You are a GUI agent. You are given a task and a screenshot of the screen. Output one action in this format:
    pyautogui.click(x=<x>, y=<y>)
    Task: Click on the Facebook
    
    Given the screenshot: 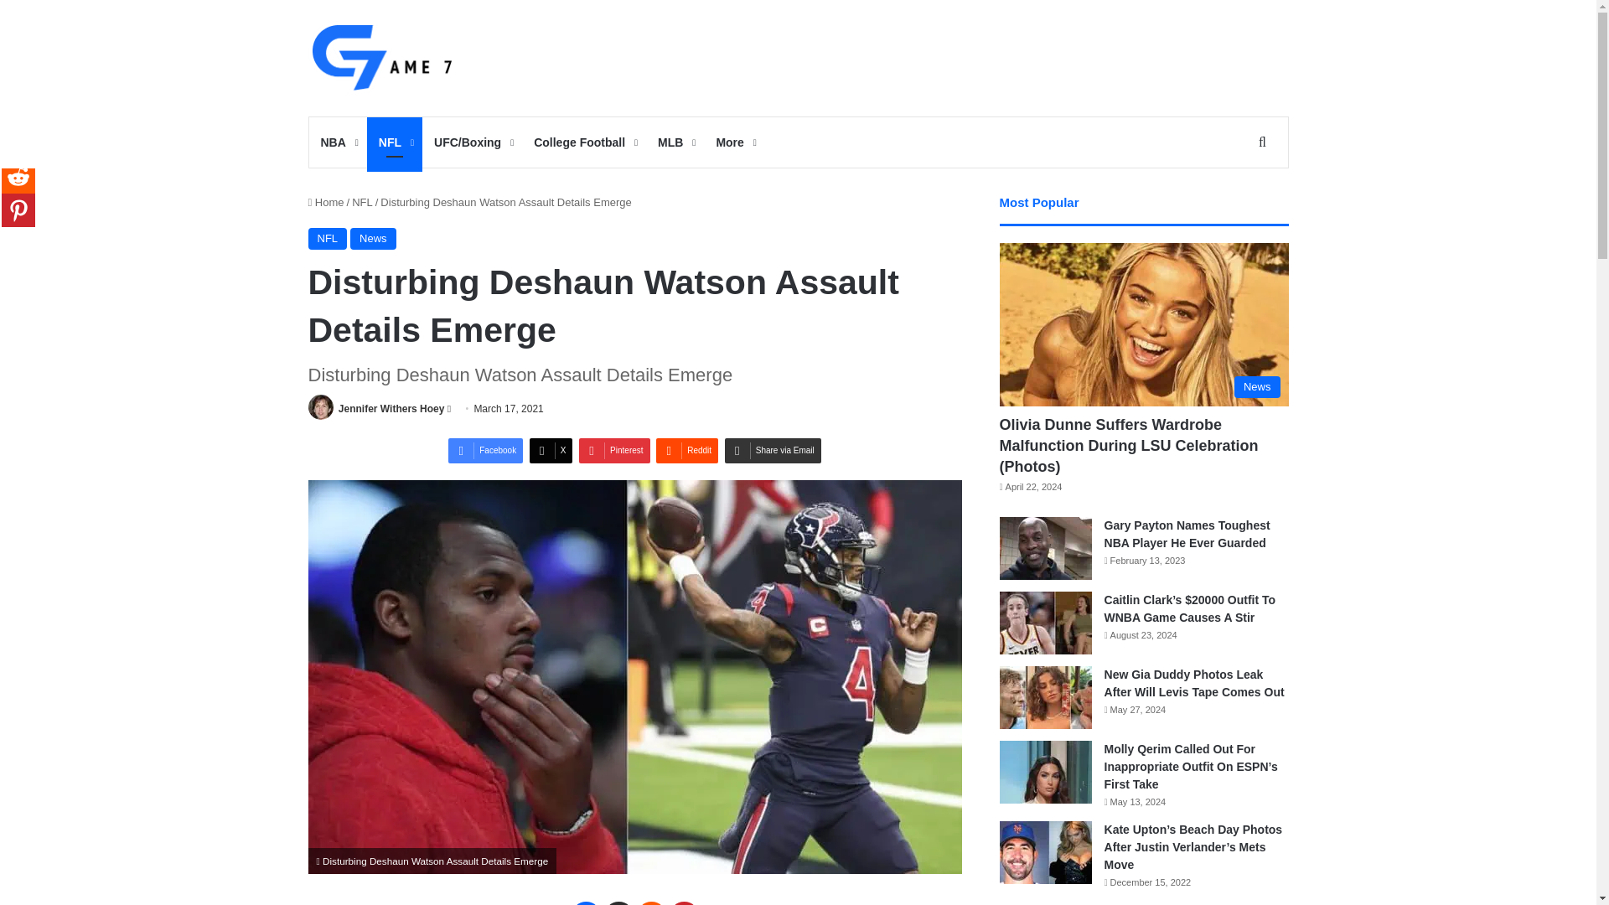 What is the action you would take?
    pyautogui.click(x=486, y=450)
    